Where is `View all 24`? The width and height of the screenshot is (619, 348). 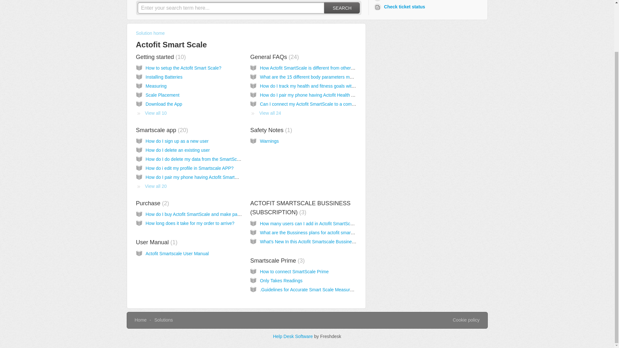 View all 24 is located at coordinates (265, 113).